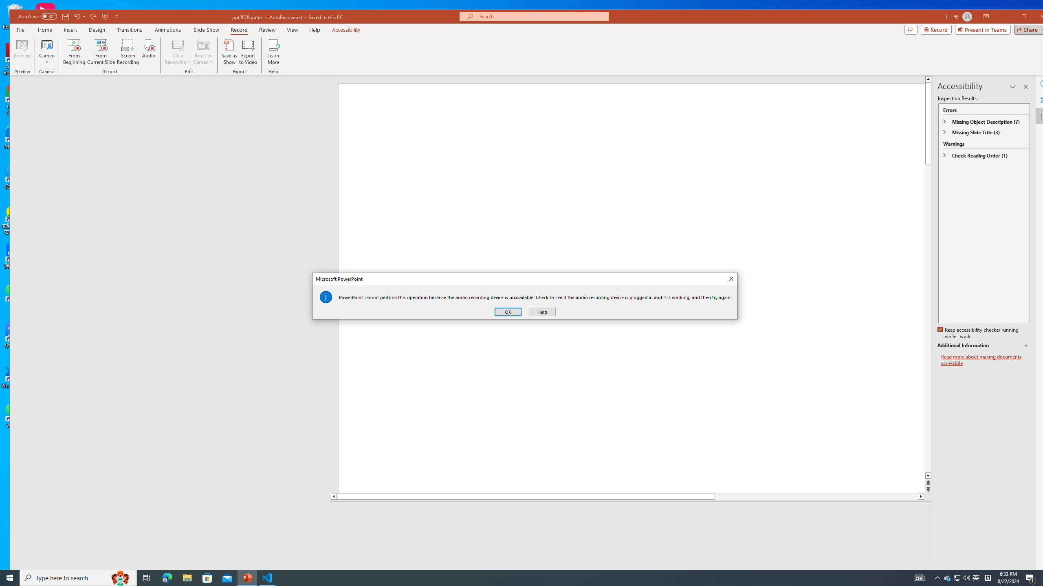  Describe the element at coordinates (78, 578) in the screenshot. I see `Type here to search` at that location.